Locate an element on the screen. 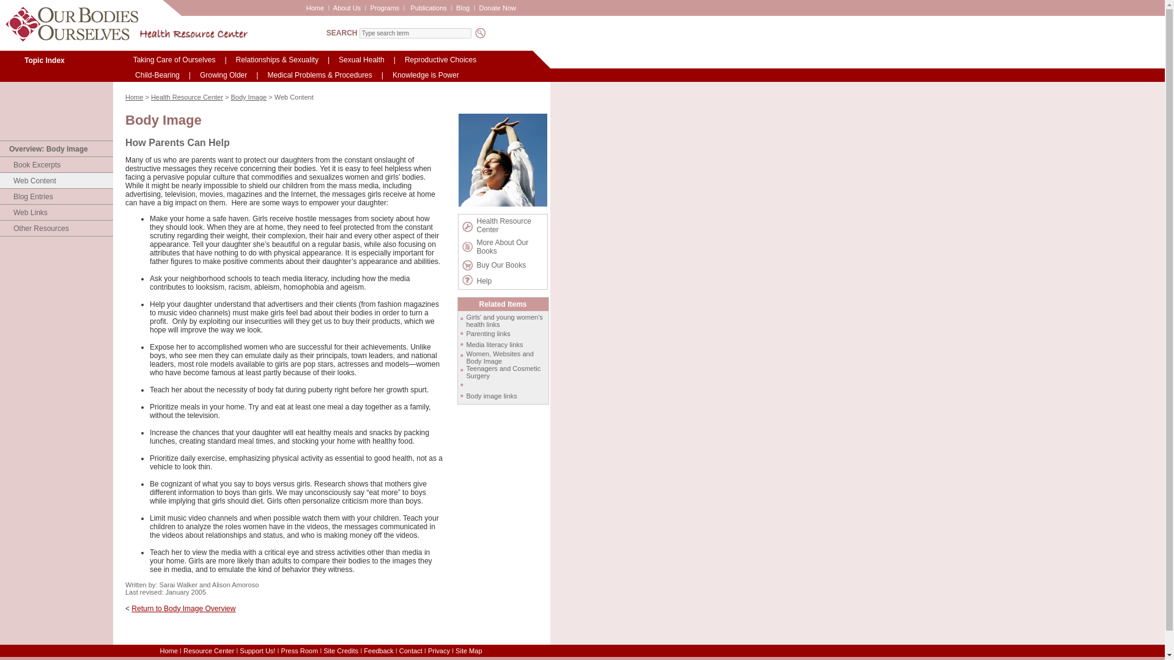 This screenshot has height=660, width=1174. Programs is located at coordinates (384, 7).